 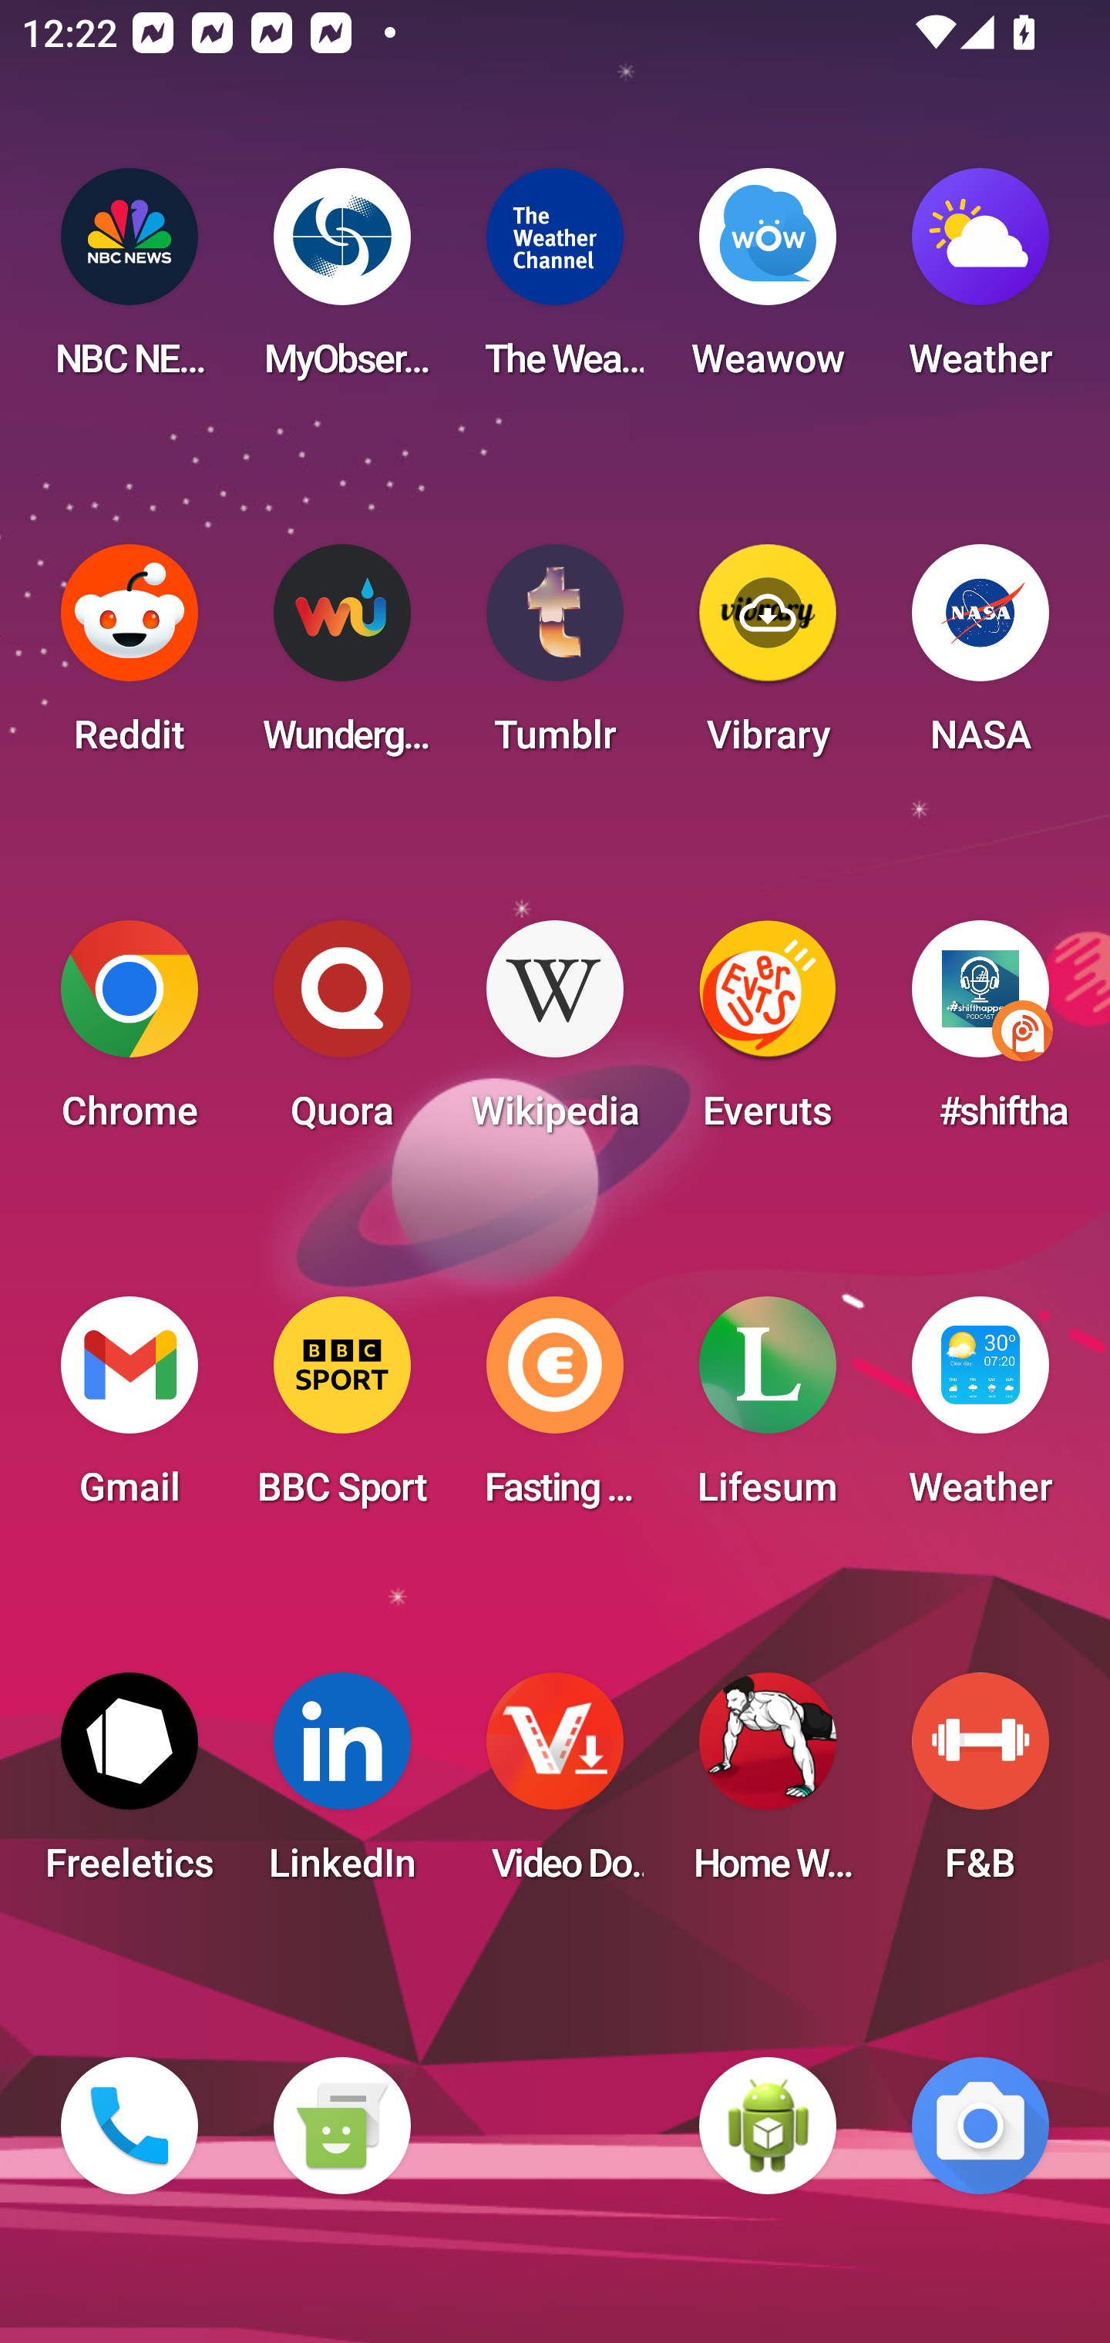 What do you see at coordinates (980, 1410) in the screenshot?
I see `Weather` at bounding box center [980, 1410].